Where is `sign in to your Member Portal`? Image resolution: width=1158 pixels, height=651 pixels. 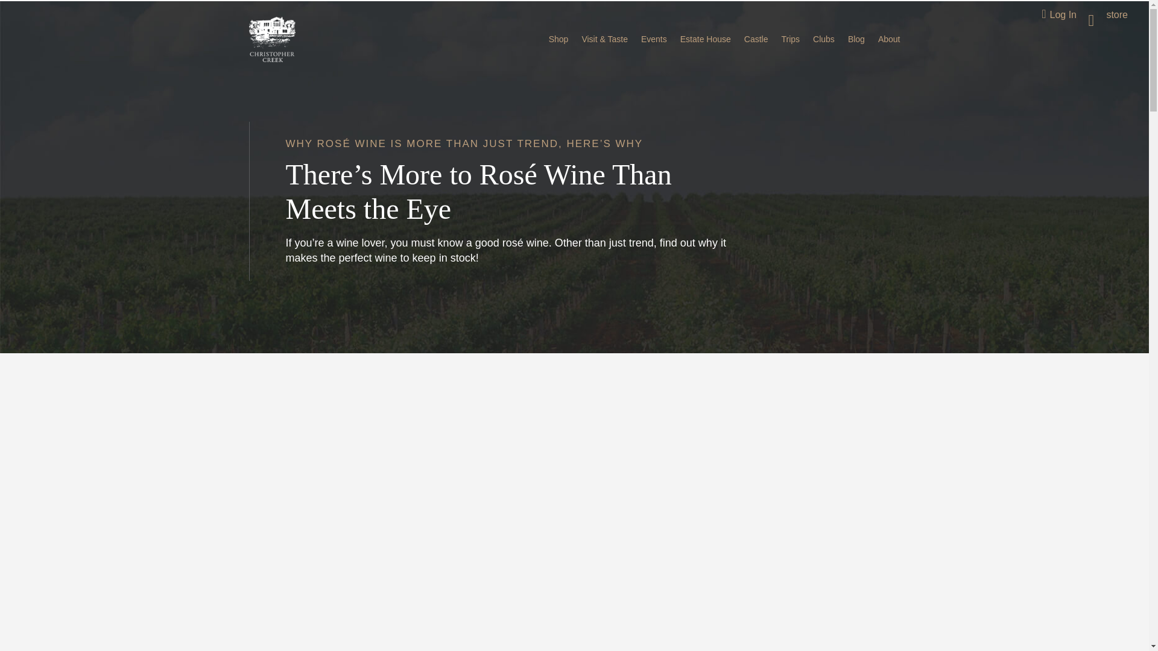
sign in to your Member Portal is located at coordinates (1059, 12).